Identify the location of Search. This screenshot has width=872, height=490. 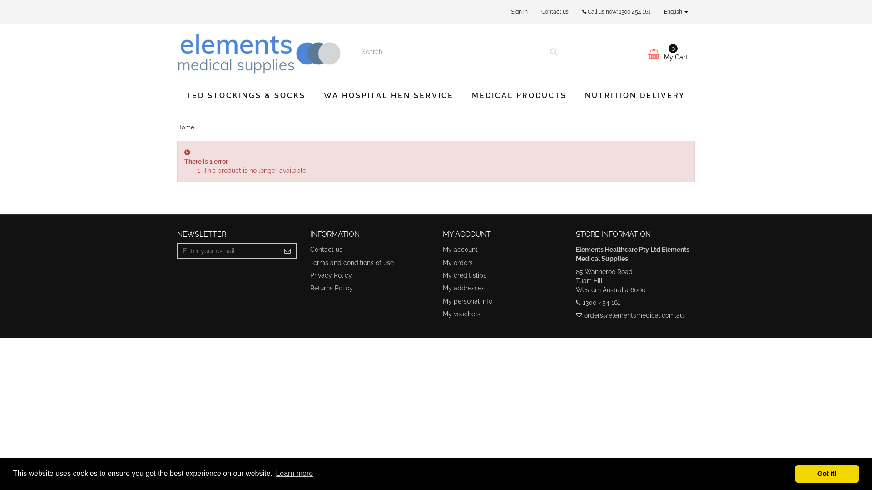
(553, 52).